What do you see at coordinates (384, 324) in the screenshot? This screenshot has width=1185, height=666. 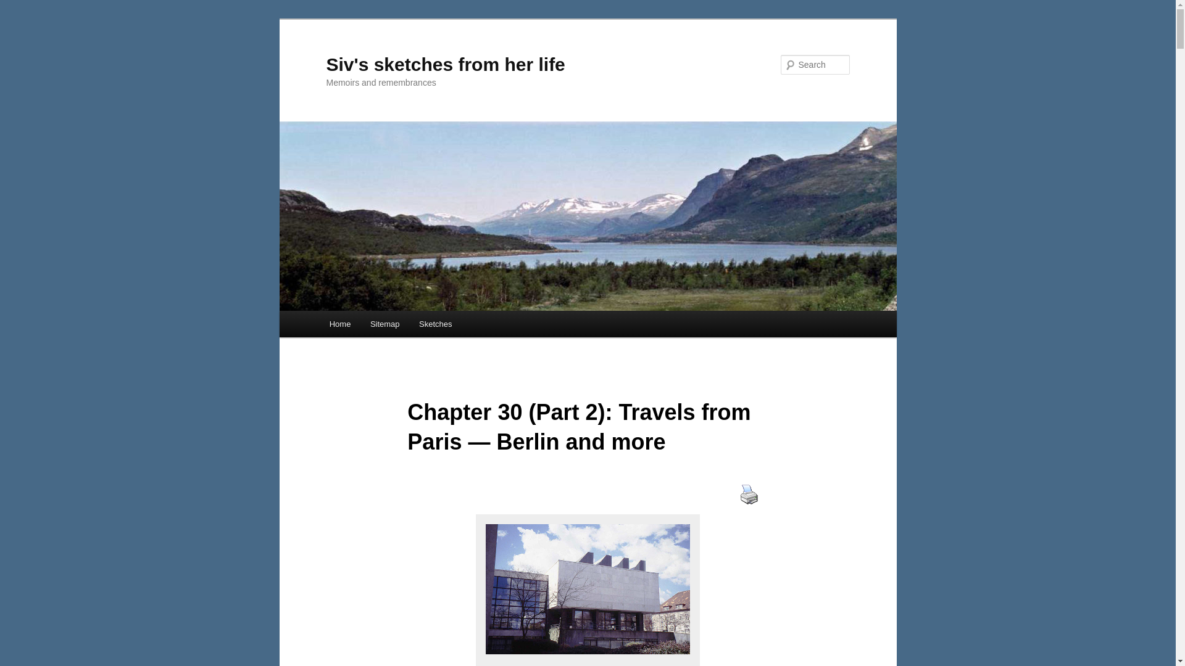 I see `Sitemap` at bounding box center [384, 324].